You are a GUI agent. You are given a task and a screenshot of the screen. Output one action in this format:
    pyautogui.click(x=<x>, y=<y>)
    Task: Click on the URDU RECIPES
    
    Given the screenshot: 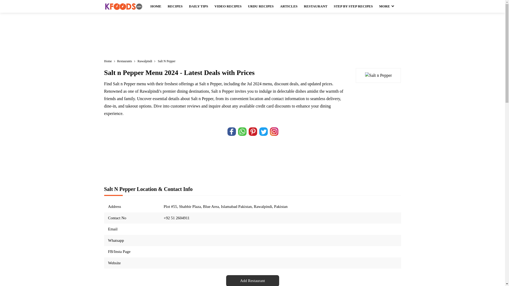 What is the action you would take?
    pyautogui.click(x=261, y=6)
    